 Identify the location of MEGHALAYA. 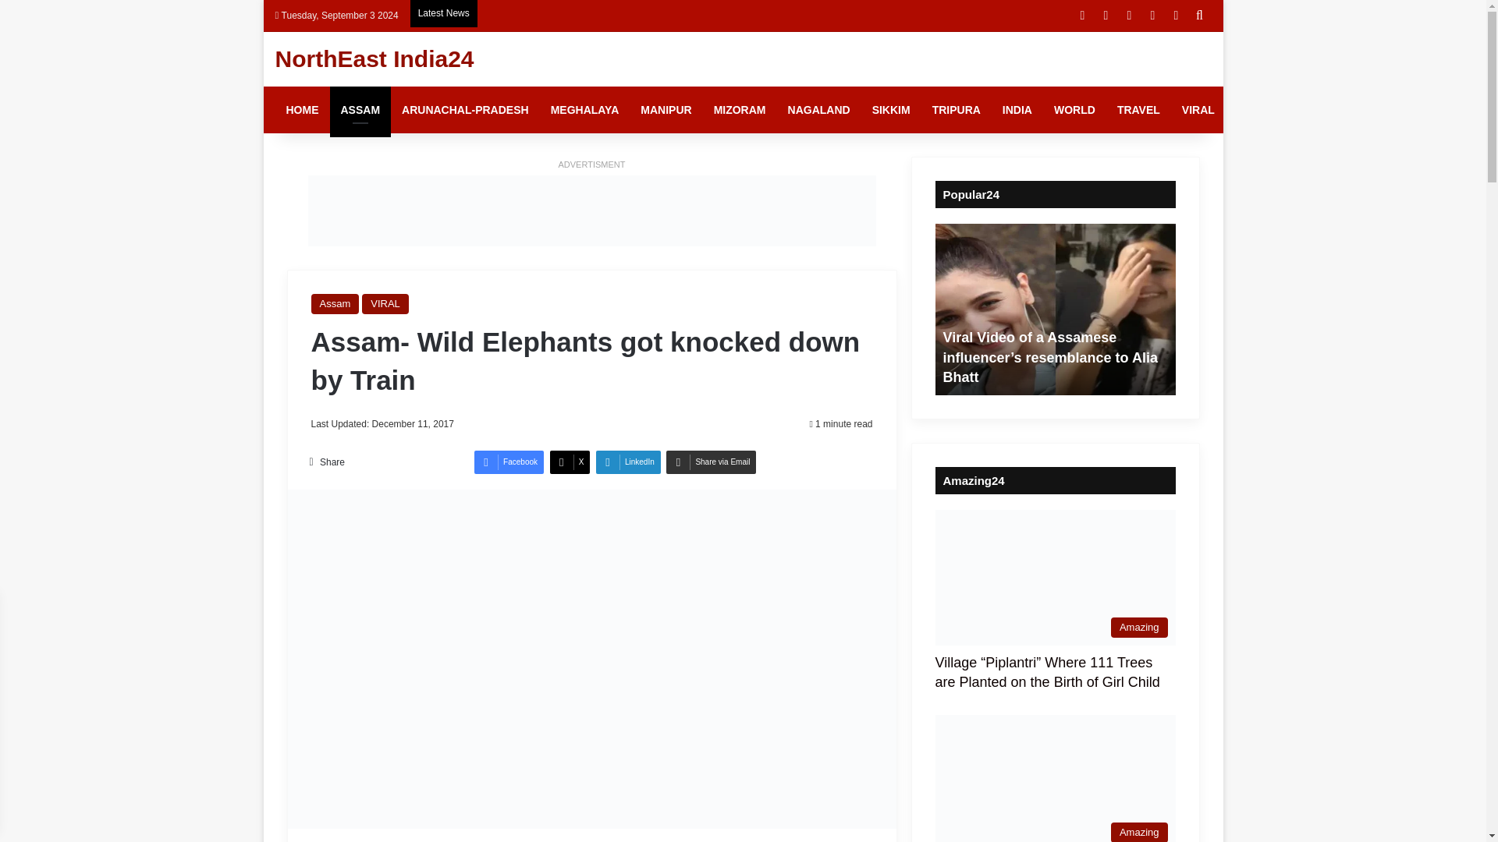
(585, 109).